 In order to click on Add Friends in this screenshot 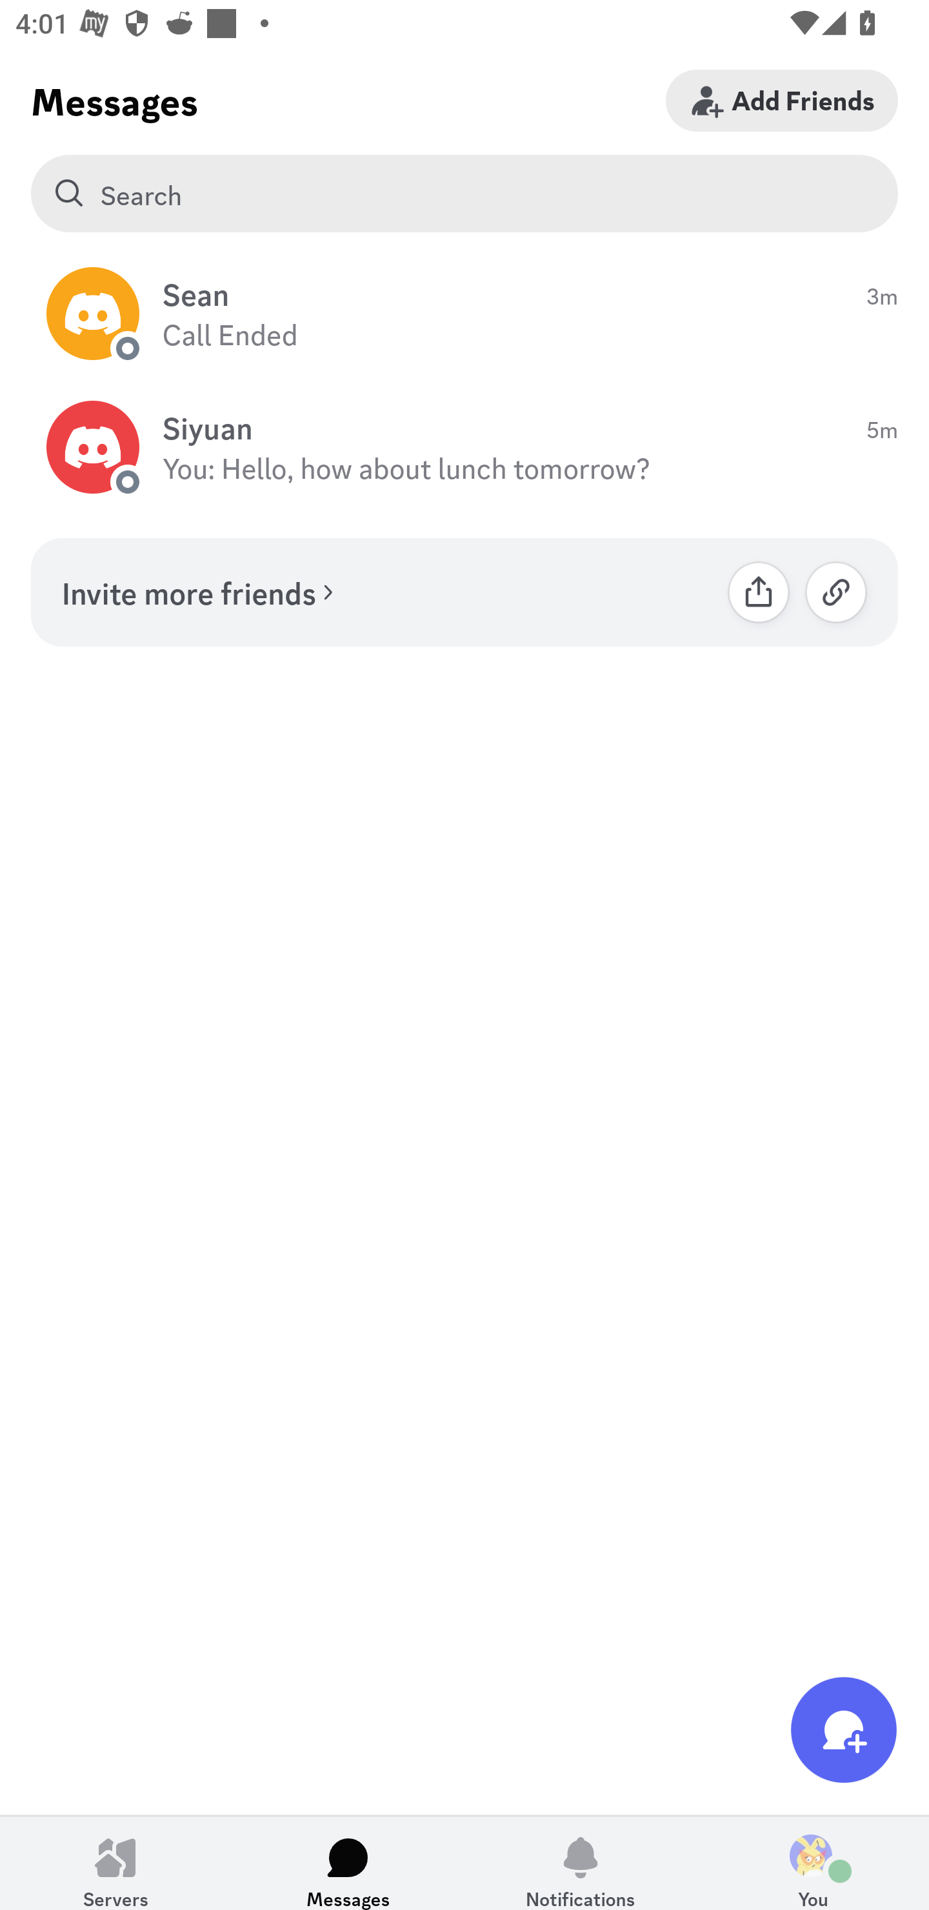, I will do `click(782, 100)`.